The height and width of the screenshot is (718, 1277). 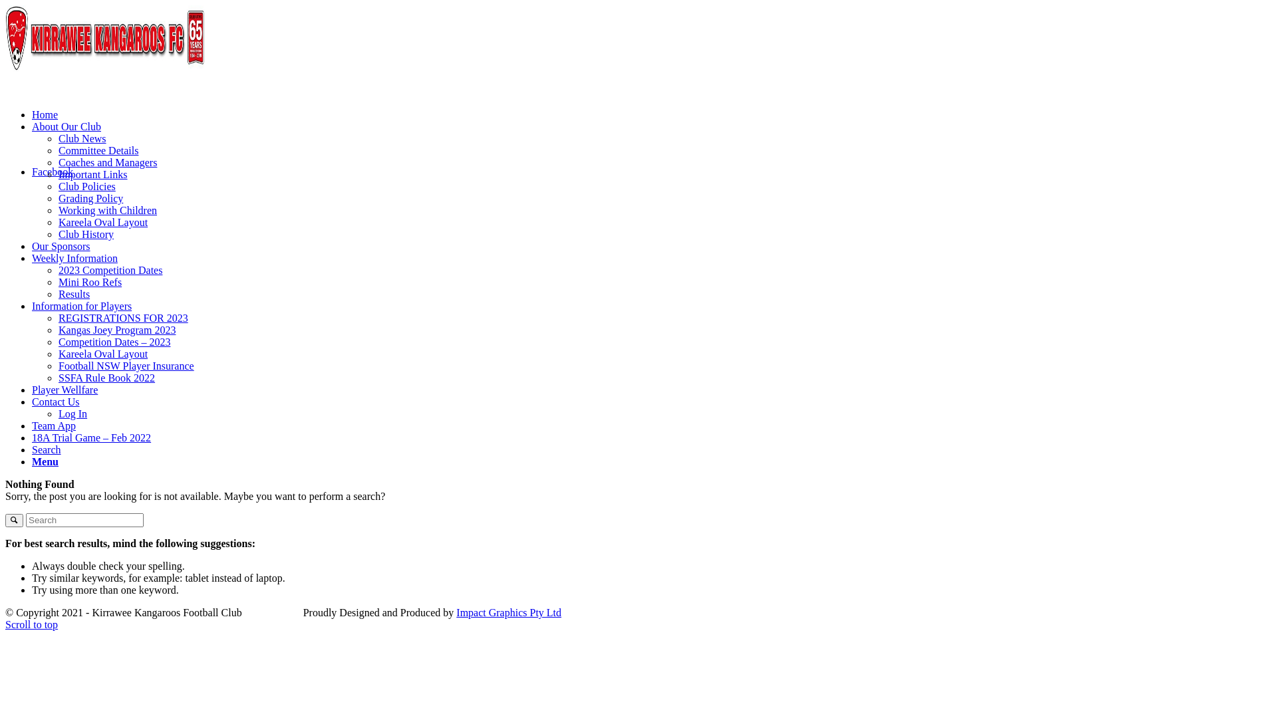 I want to click on Football NSW Player Insurance, so click(x=126, y=366).